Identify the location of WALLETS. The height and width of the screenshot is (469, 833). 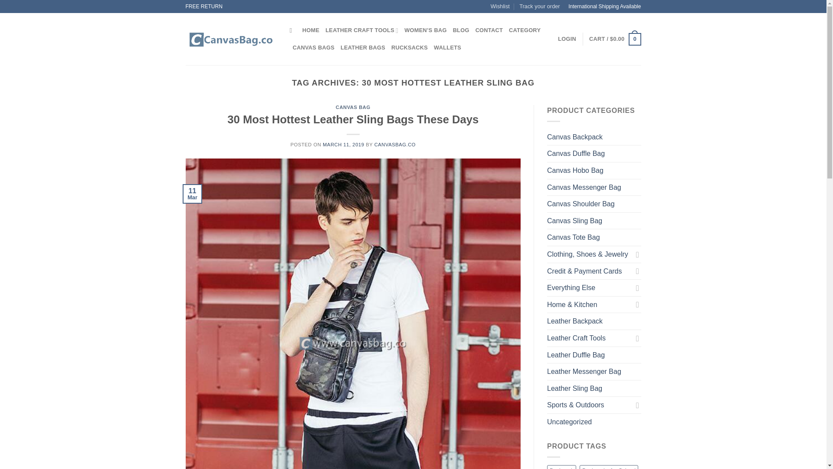
(448, 47).